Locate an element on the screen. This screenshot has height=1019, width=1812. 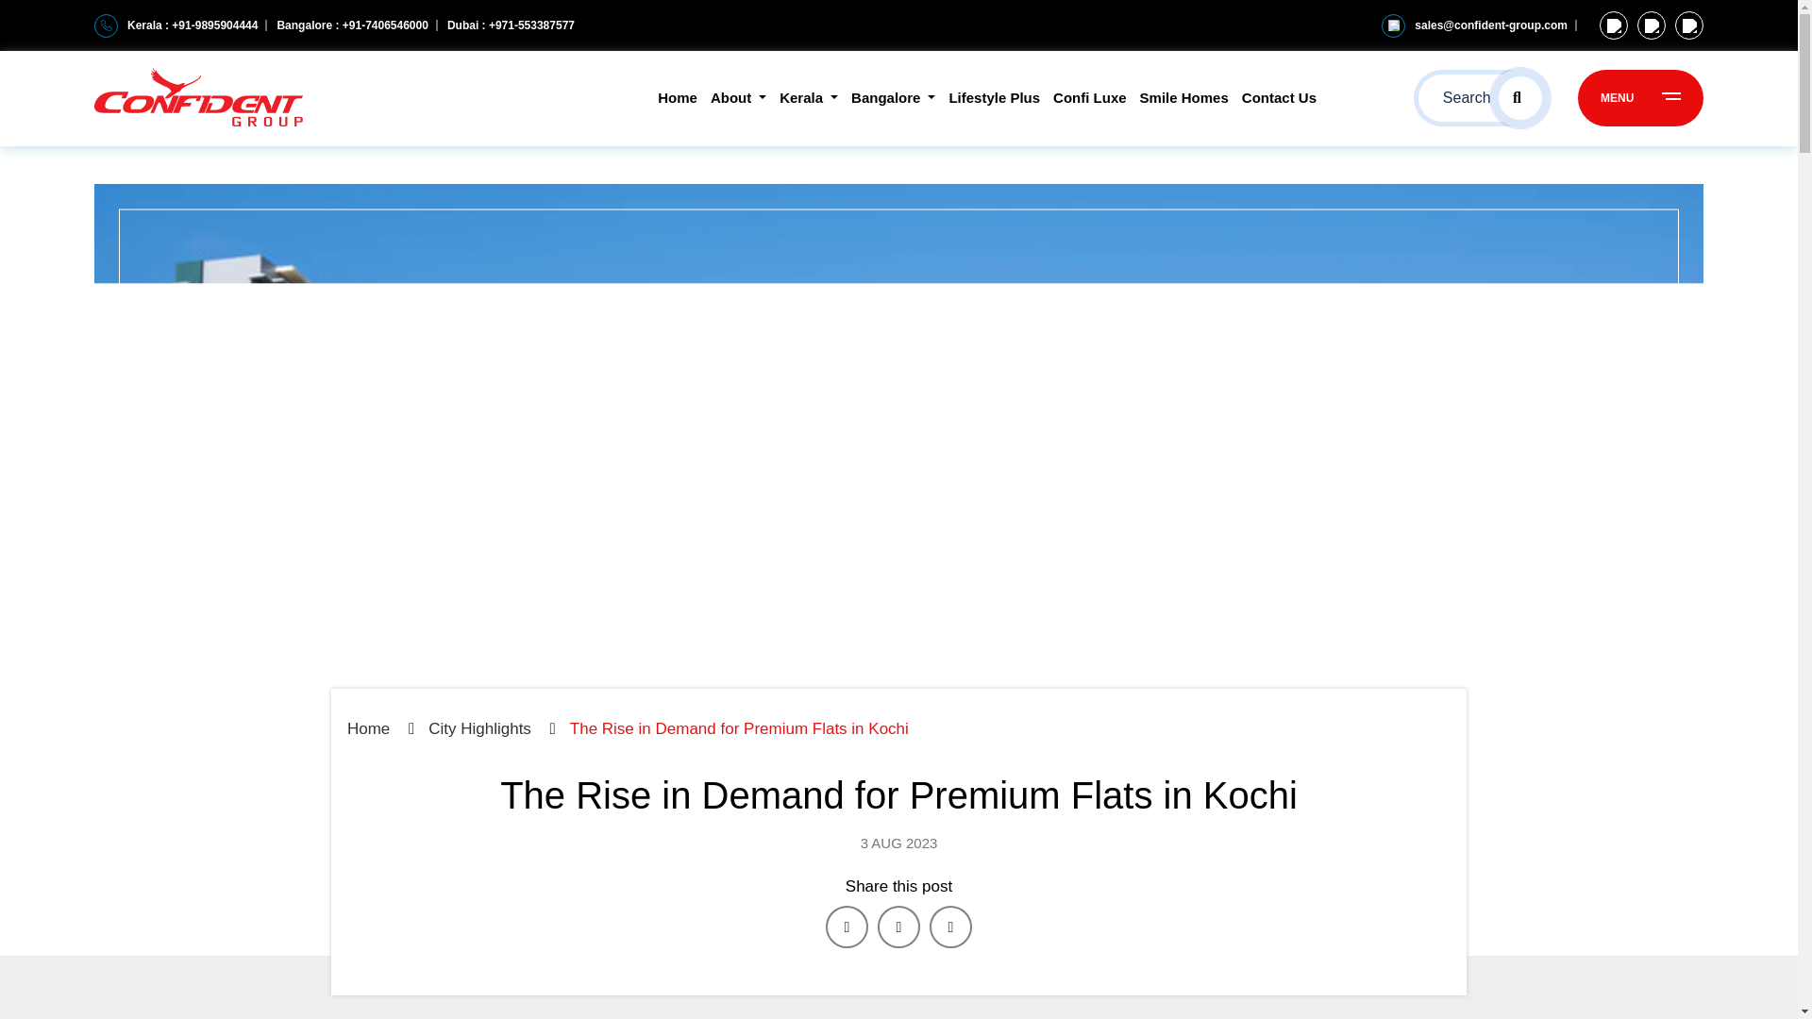
The Rise in Demand for Premium Flats in Kochi is located at coordinates (898, 927).